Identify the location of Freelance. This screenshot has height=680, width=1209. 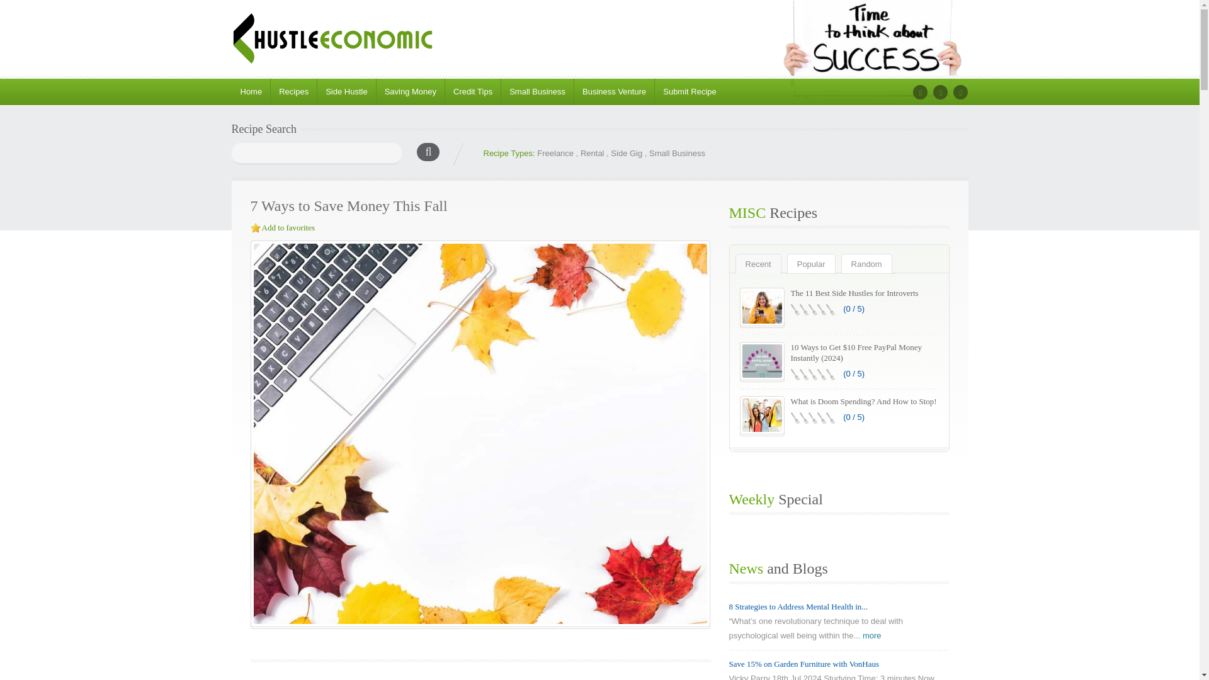
(555, 153).